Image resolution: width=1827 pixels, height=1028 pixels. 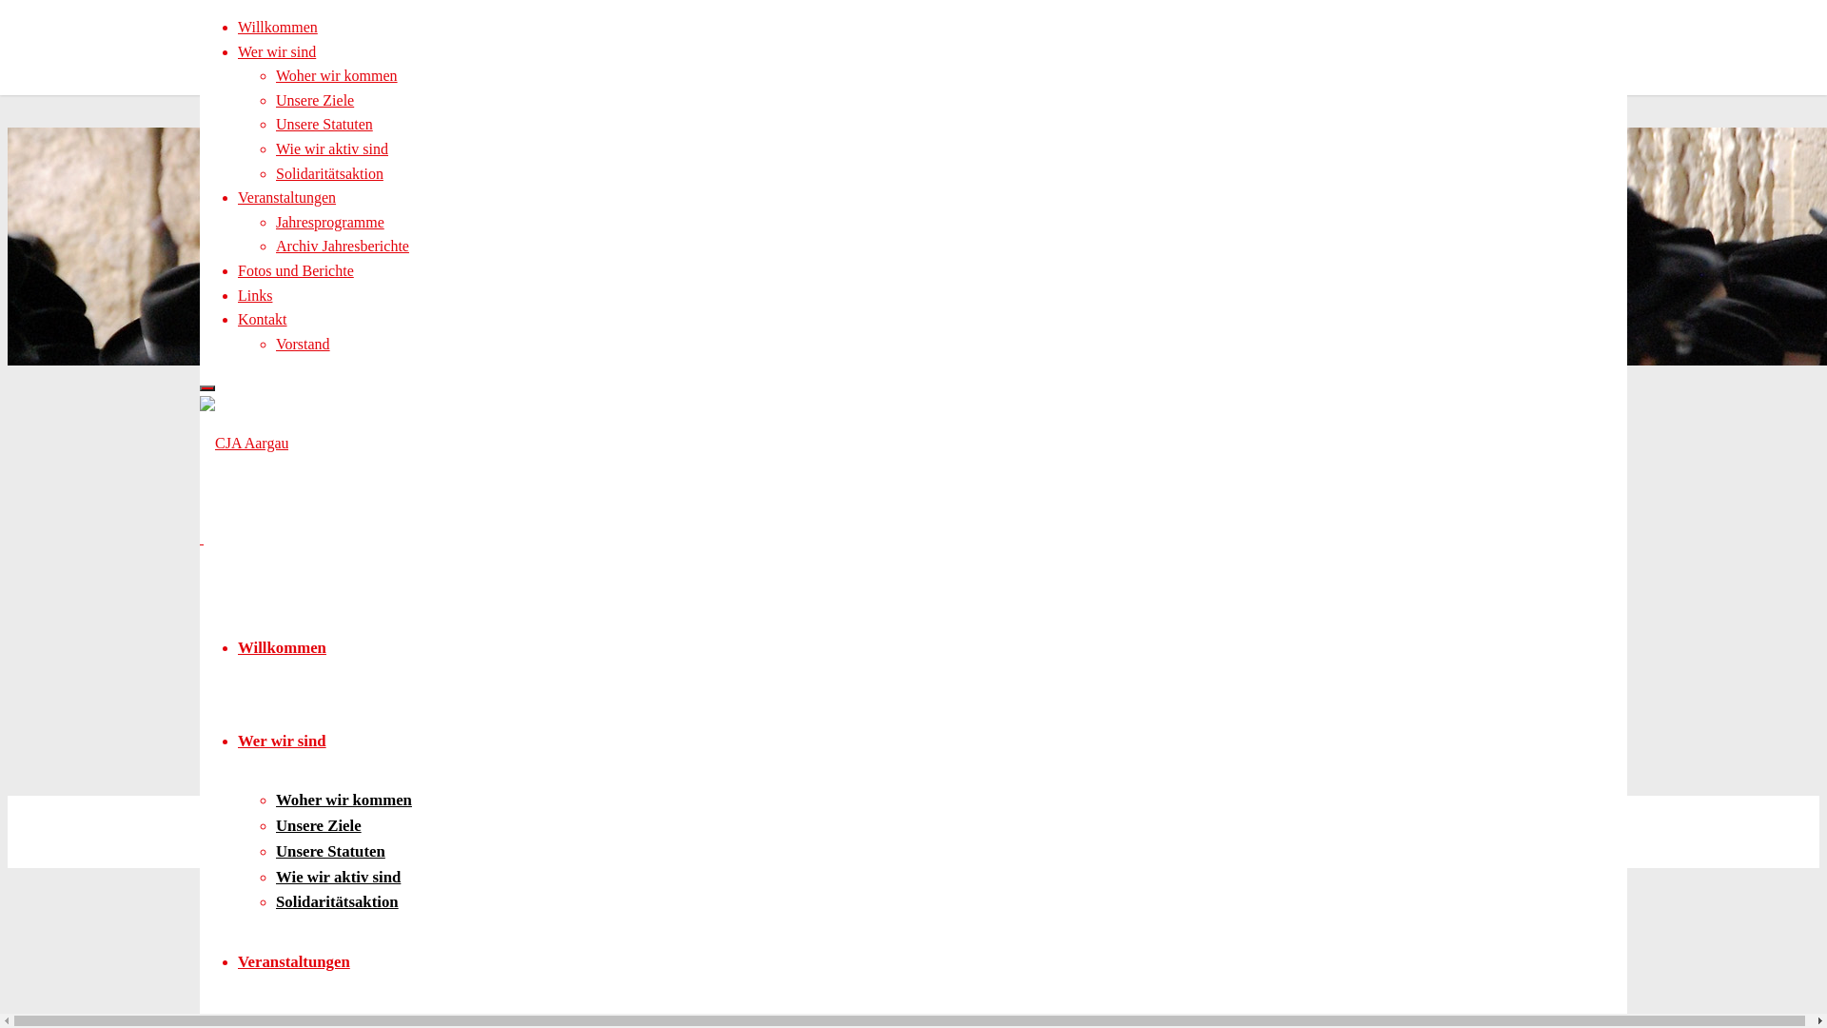 What do you see at coordinates (277, 51) in the screenshot?
I see `Wer wir sind` at bounding box center [277, 51].